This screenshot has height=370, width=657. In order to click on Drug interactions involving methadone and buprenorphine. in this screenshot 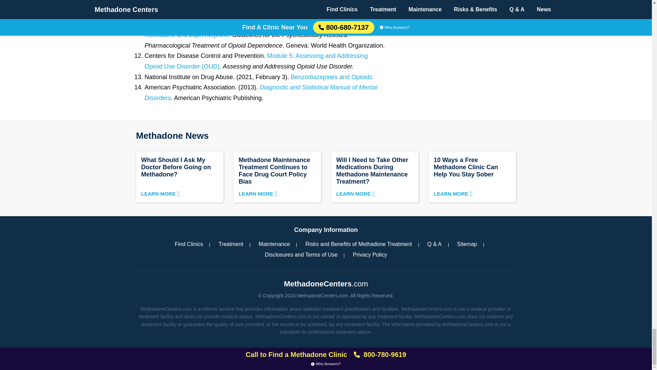, I will do `click(255, 30)`.